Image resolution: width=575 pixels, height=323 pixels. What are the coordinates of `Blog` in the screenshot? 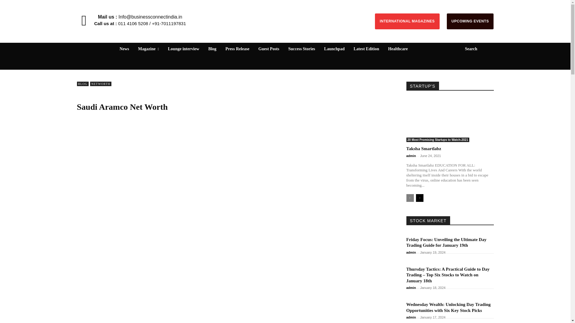 It's located at (212, 49).